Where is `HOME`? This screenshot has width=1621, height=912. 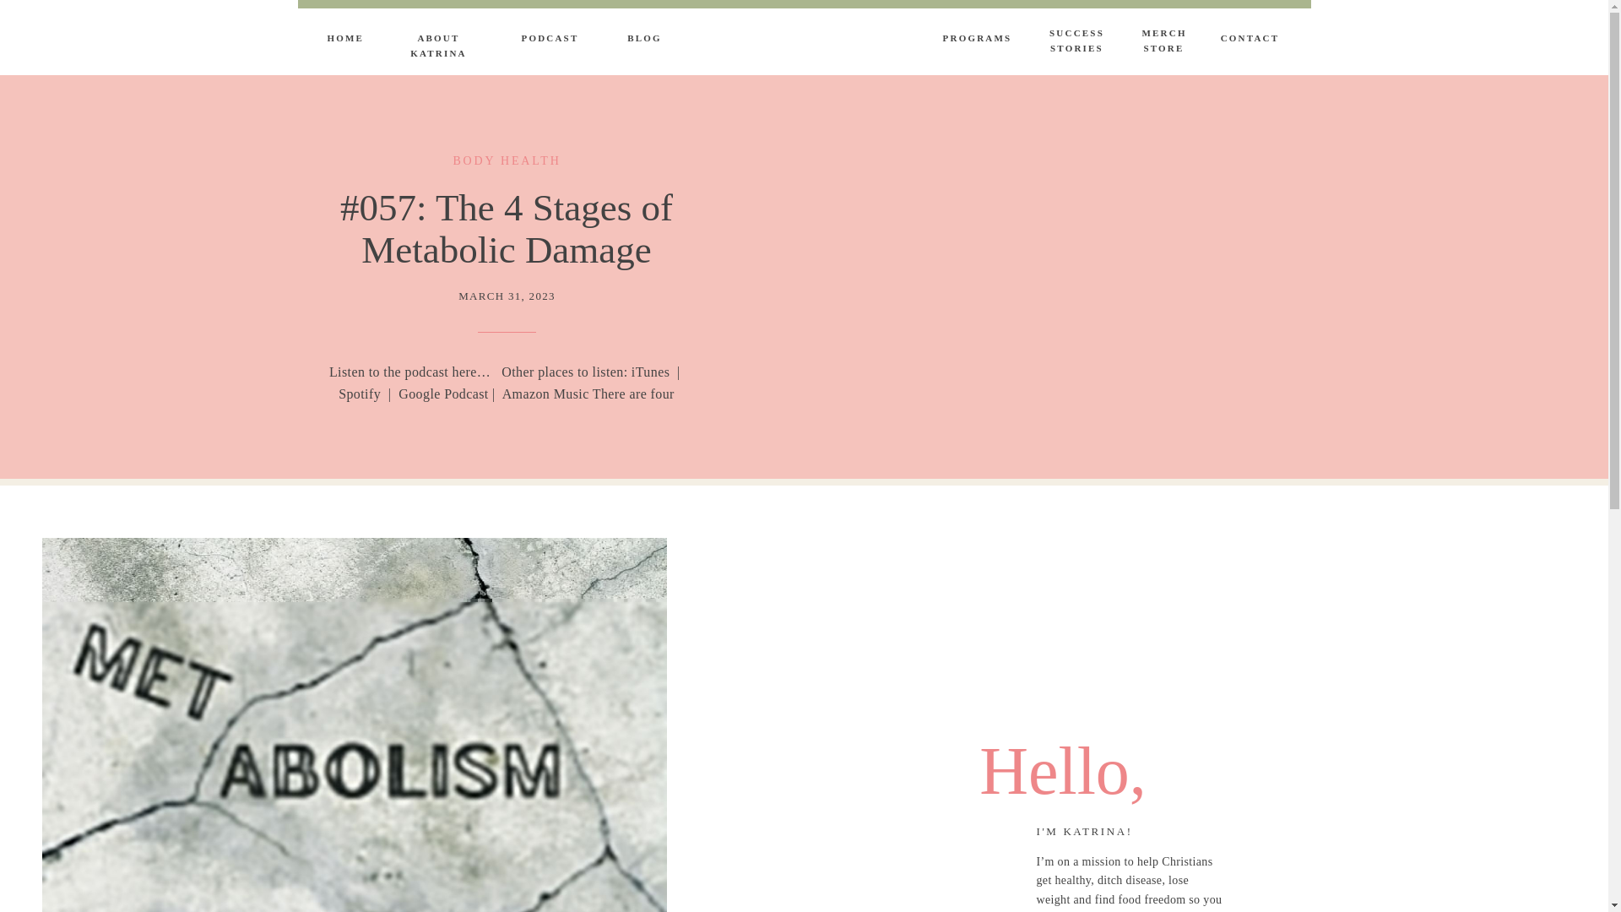 HOME is located at coordinates (344, 41).